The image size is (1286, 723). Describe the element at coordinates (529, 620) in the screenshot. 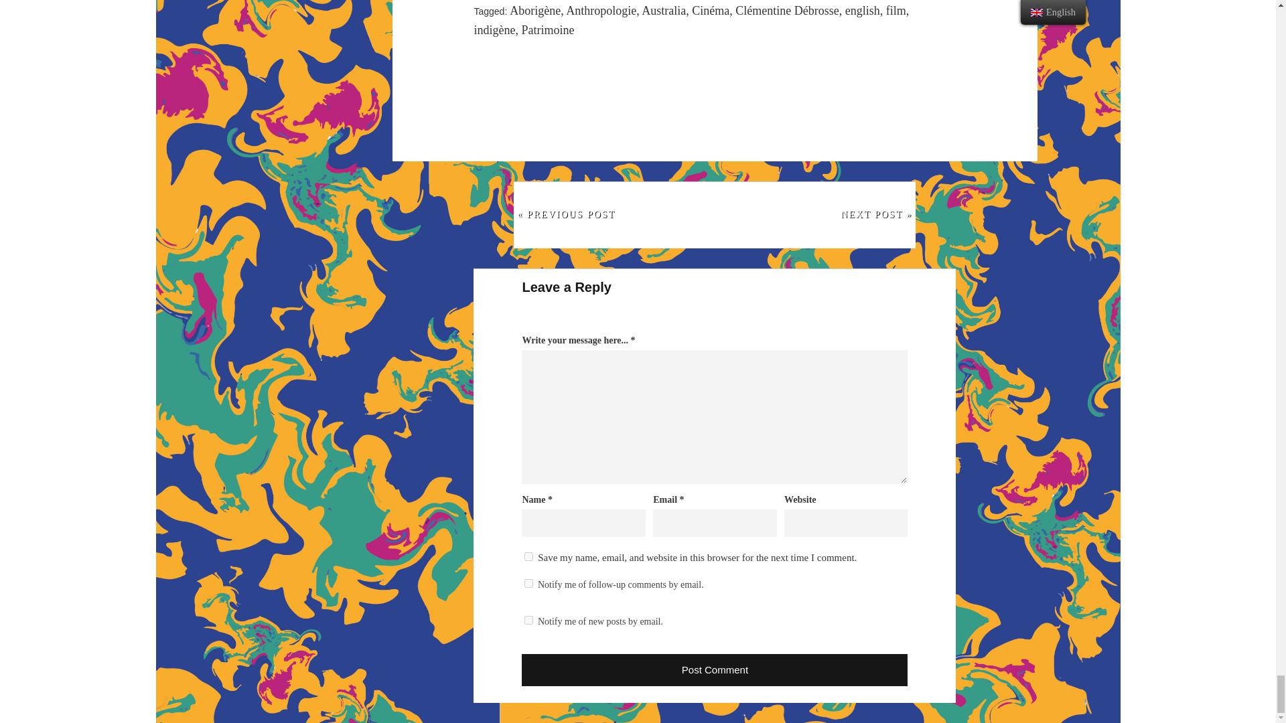

I see `subscribe` at that location.